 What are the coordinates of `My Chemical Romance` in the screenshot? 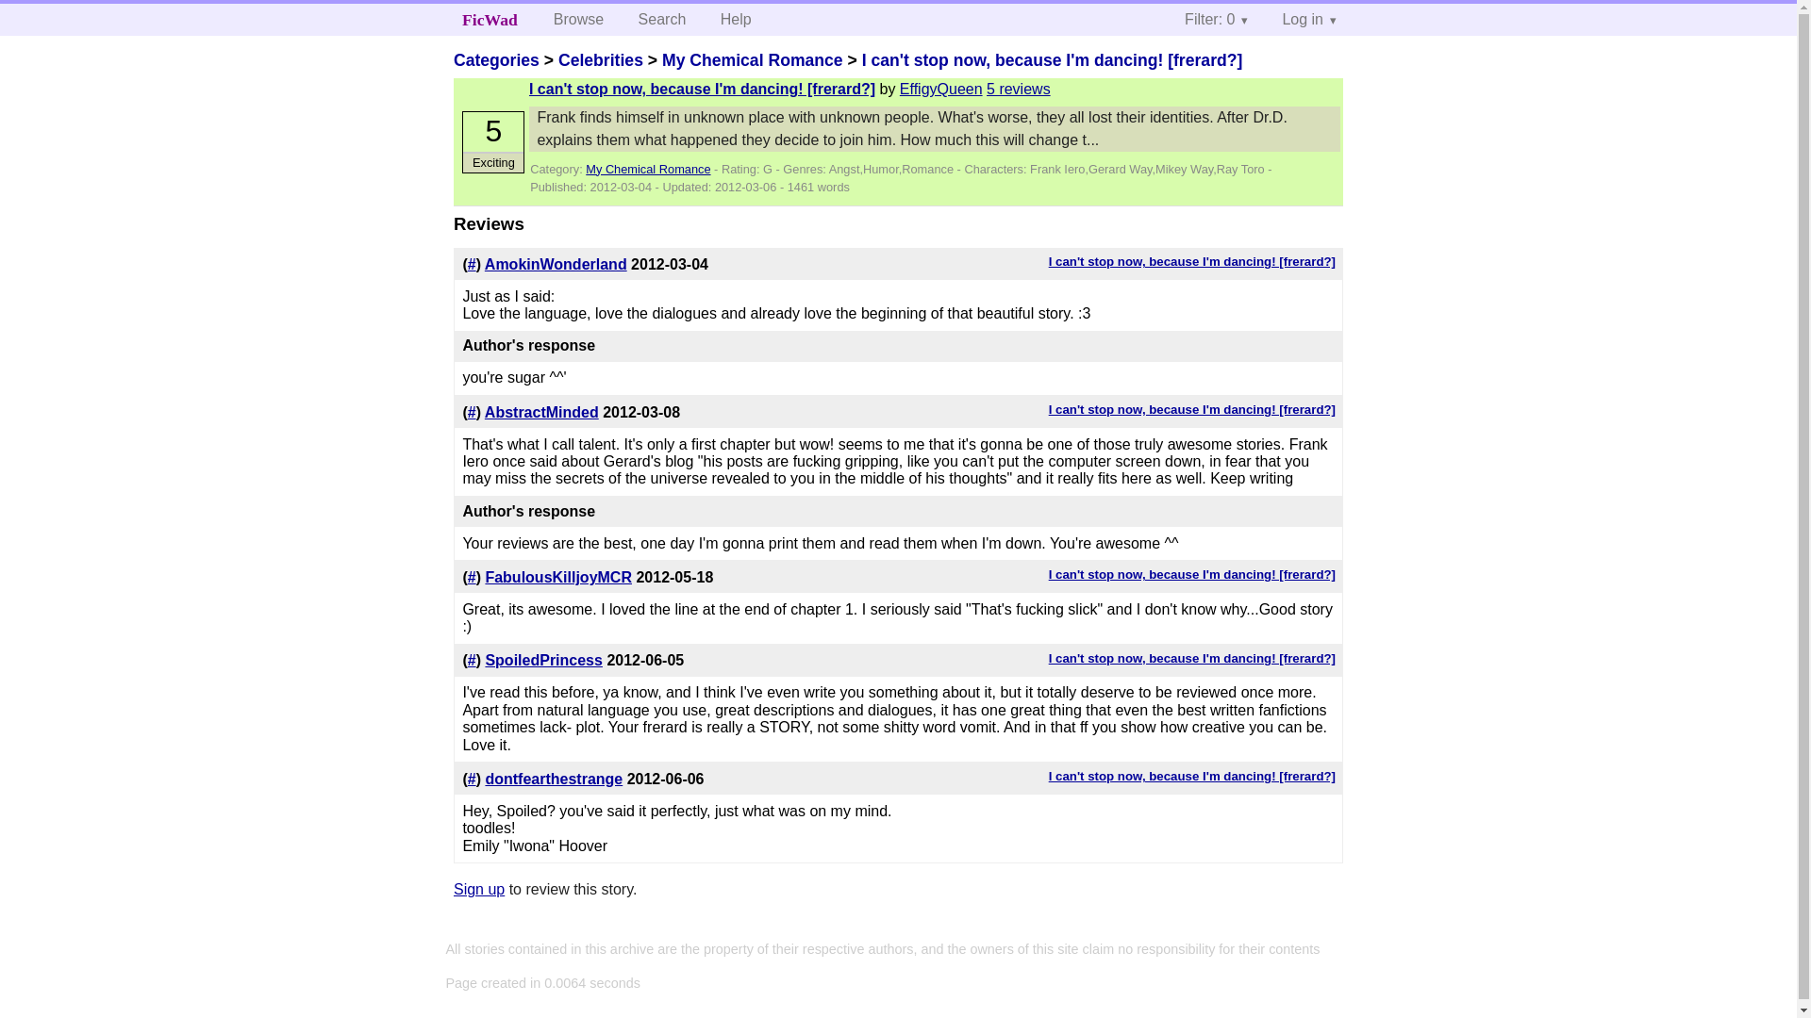 It's located at (753, 60).